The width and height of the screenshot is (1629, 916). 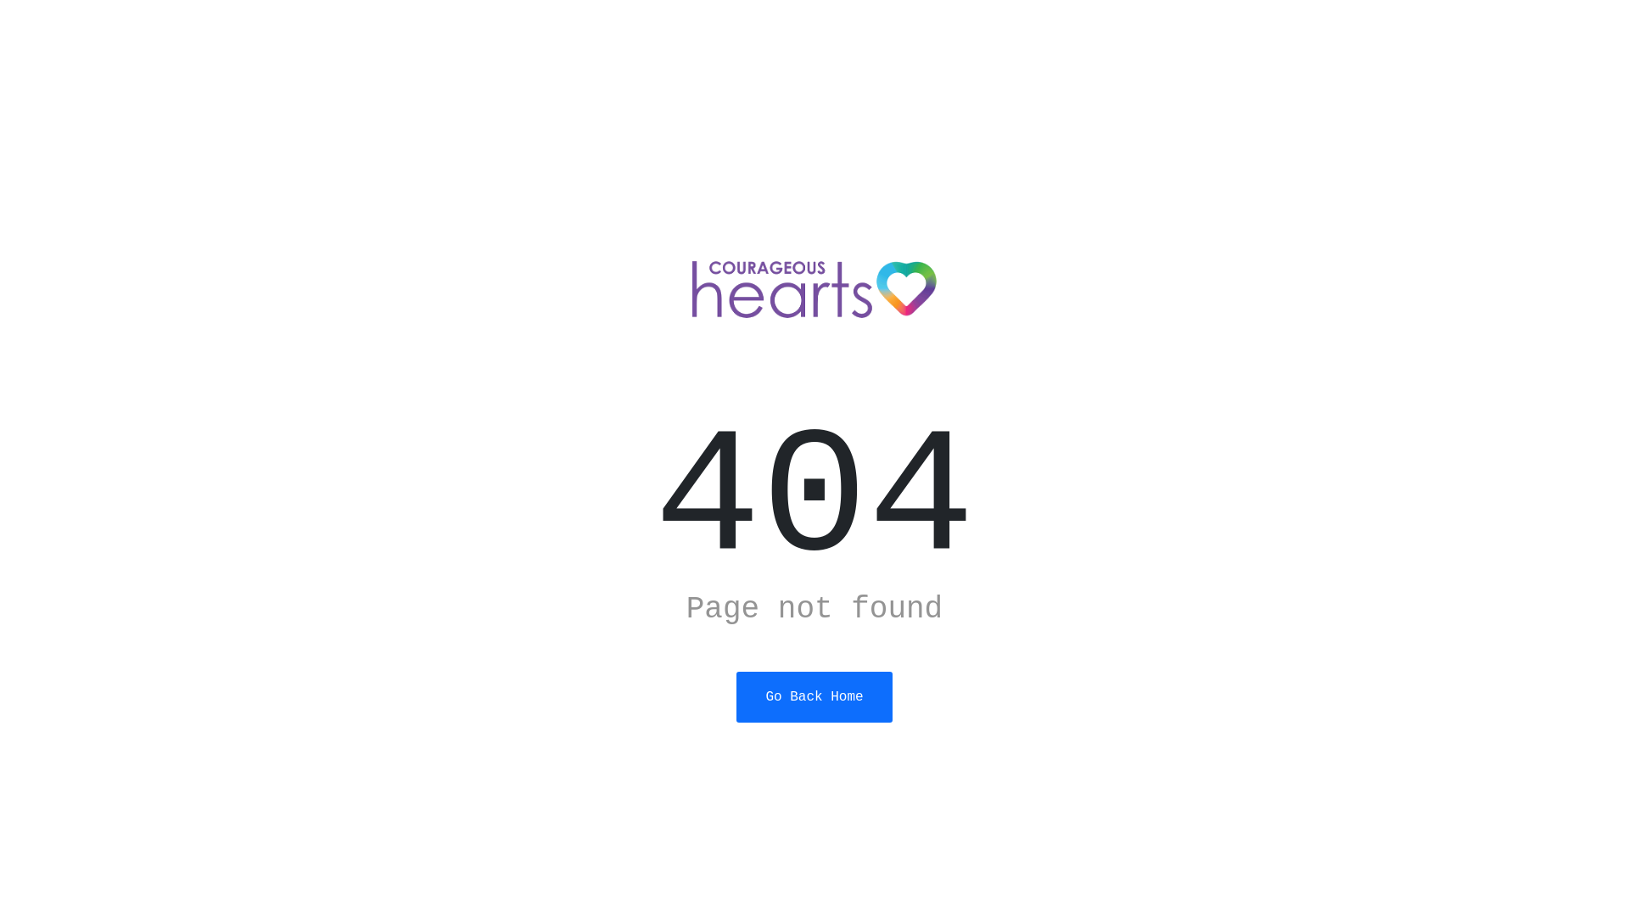 What do you see at coordinates (814, 697) in the screenshot?
I see `Go Back Home` at bounding box center [814, 697].